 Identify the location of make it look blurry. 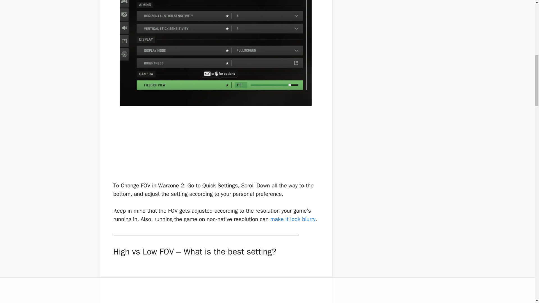
(293, 219).